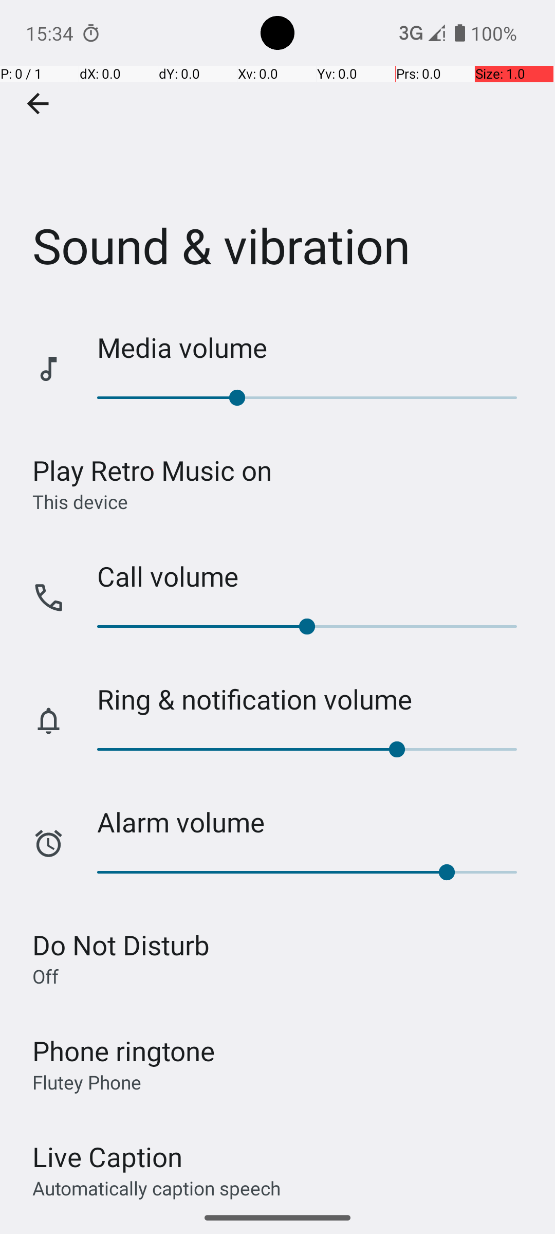 Image resolution: width=555 pixels, height=1234 pixels. I want to click on This device, so click(80, 501).